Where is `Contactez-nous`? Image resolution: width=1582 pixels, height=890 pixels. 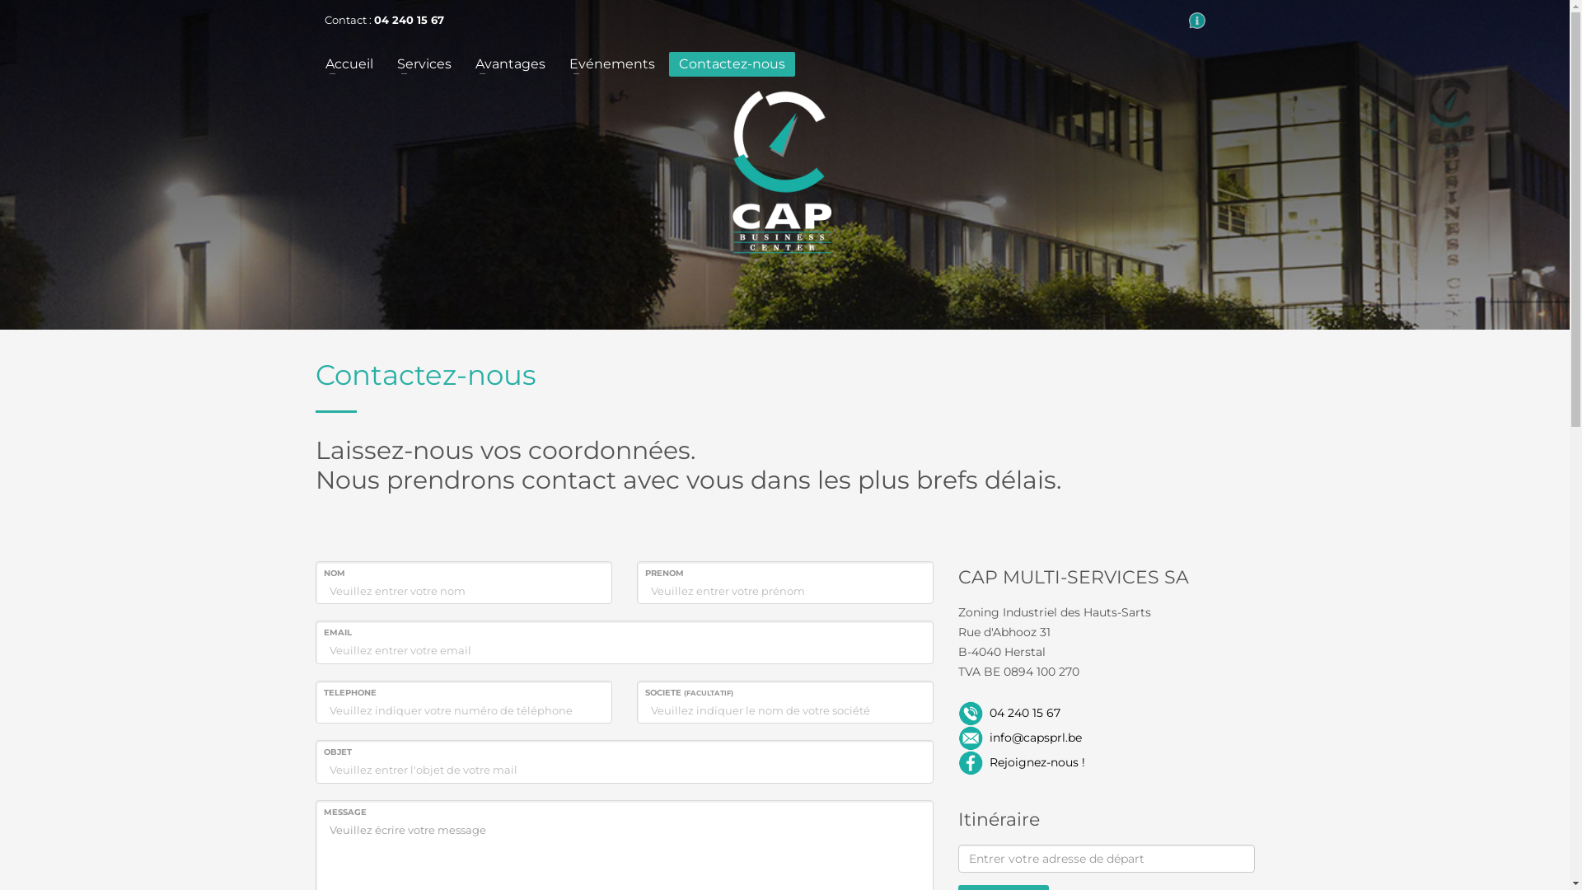
Contactez-nous is located at coordinates (732, 64).